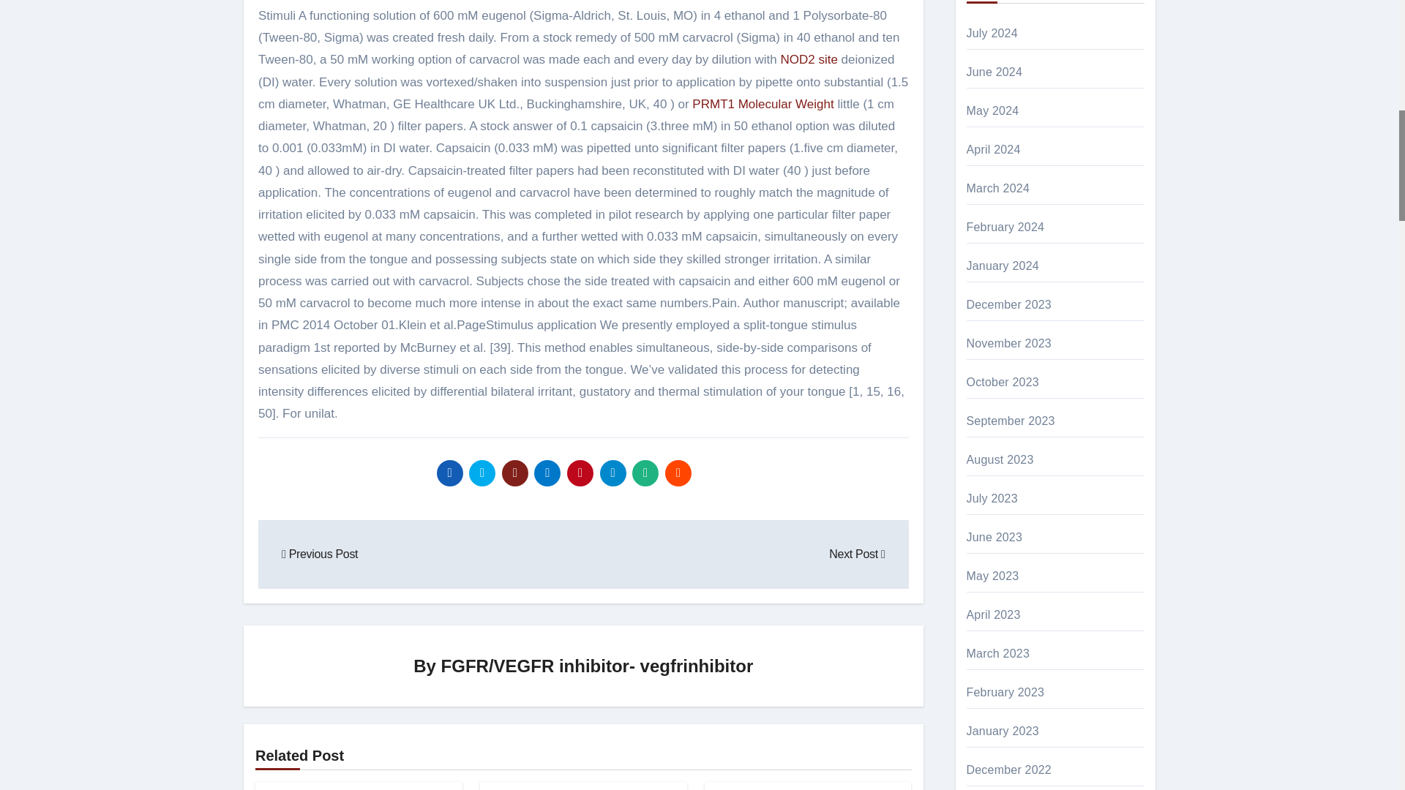 This screenshot has width=1405, height=790. I want to click on Previous Post, so click(320, 554).